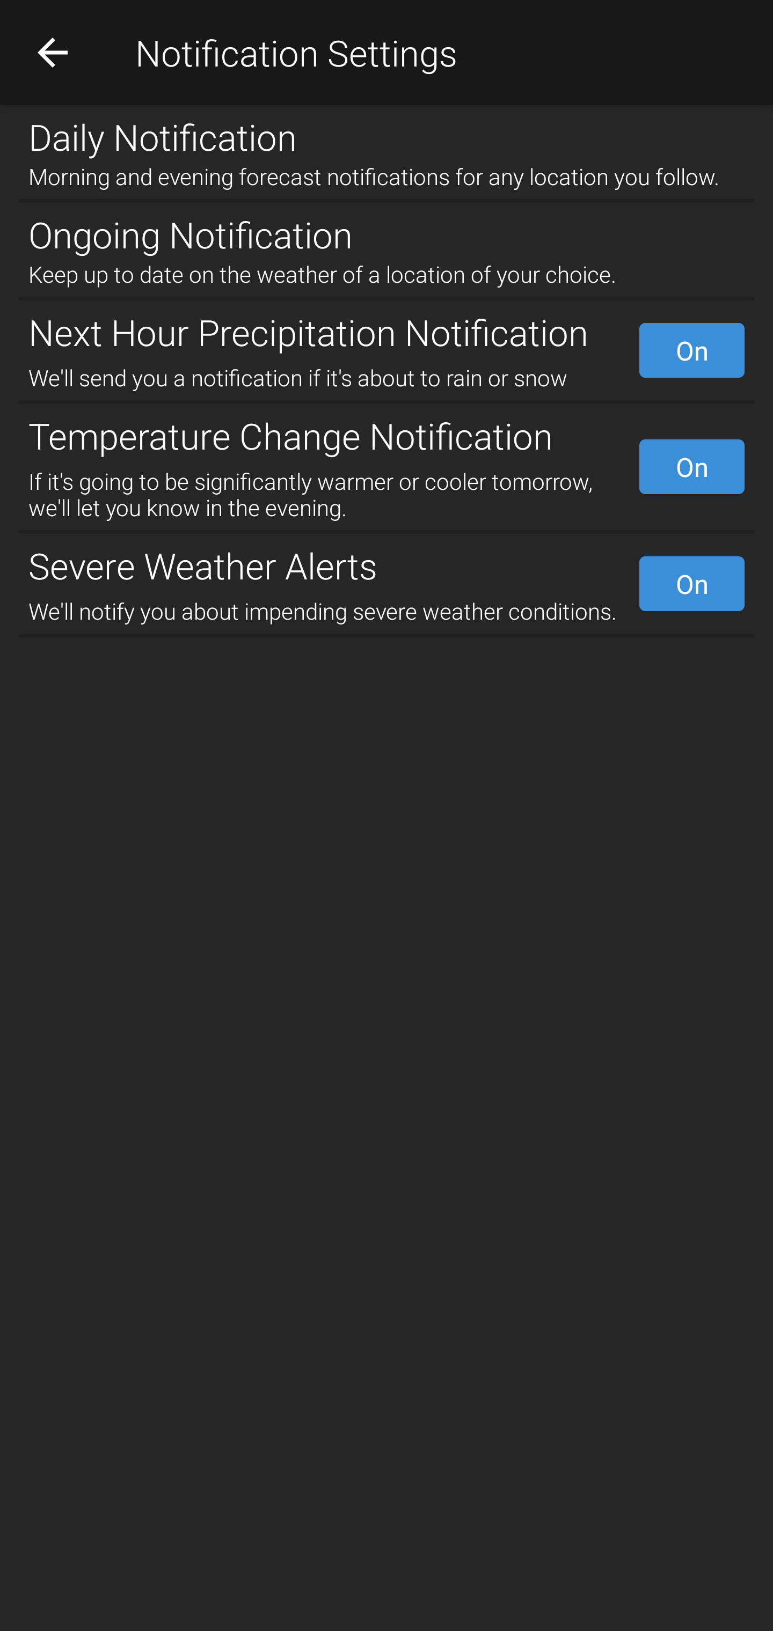  What do you see at coordinates (691, 584) in the screenshot?
I see `On` at bounding box center [691, 584].